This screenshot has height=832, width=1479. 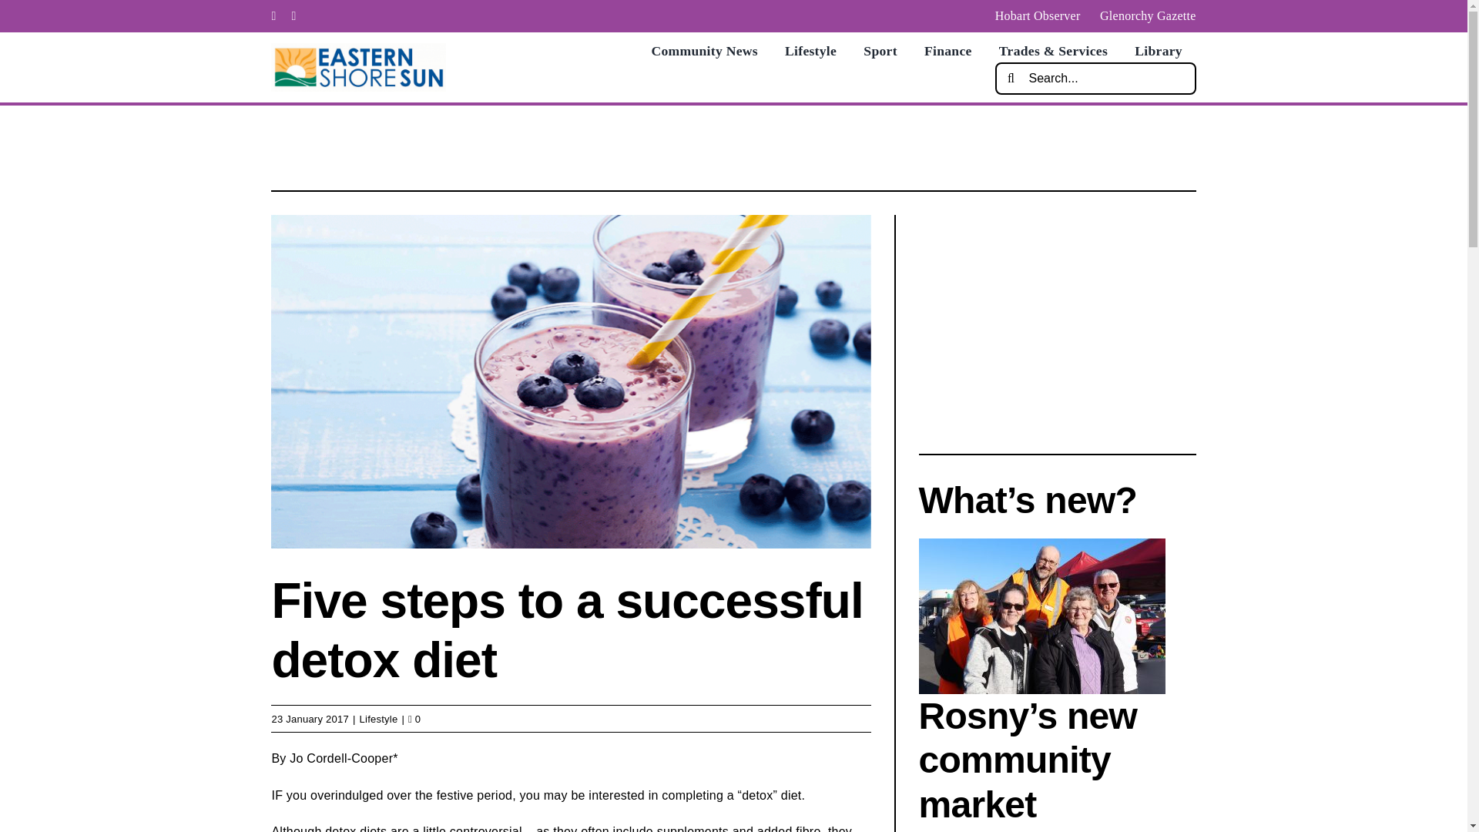 I want to click on Library, so click(x=880, y=51).